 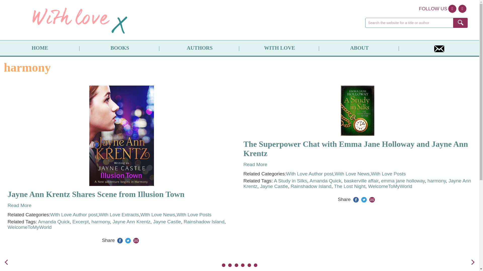 I want to click on Right Arrow Right arrow icon, so click(x=473, y=262).